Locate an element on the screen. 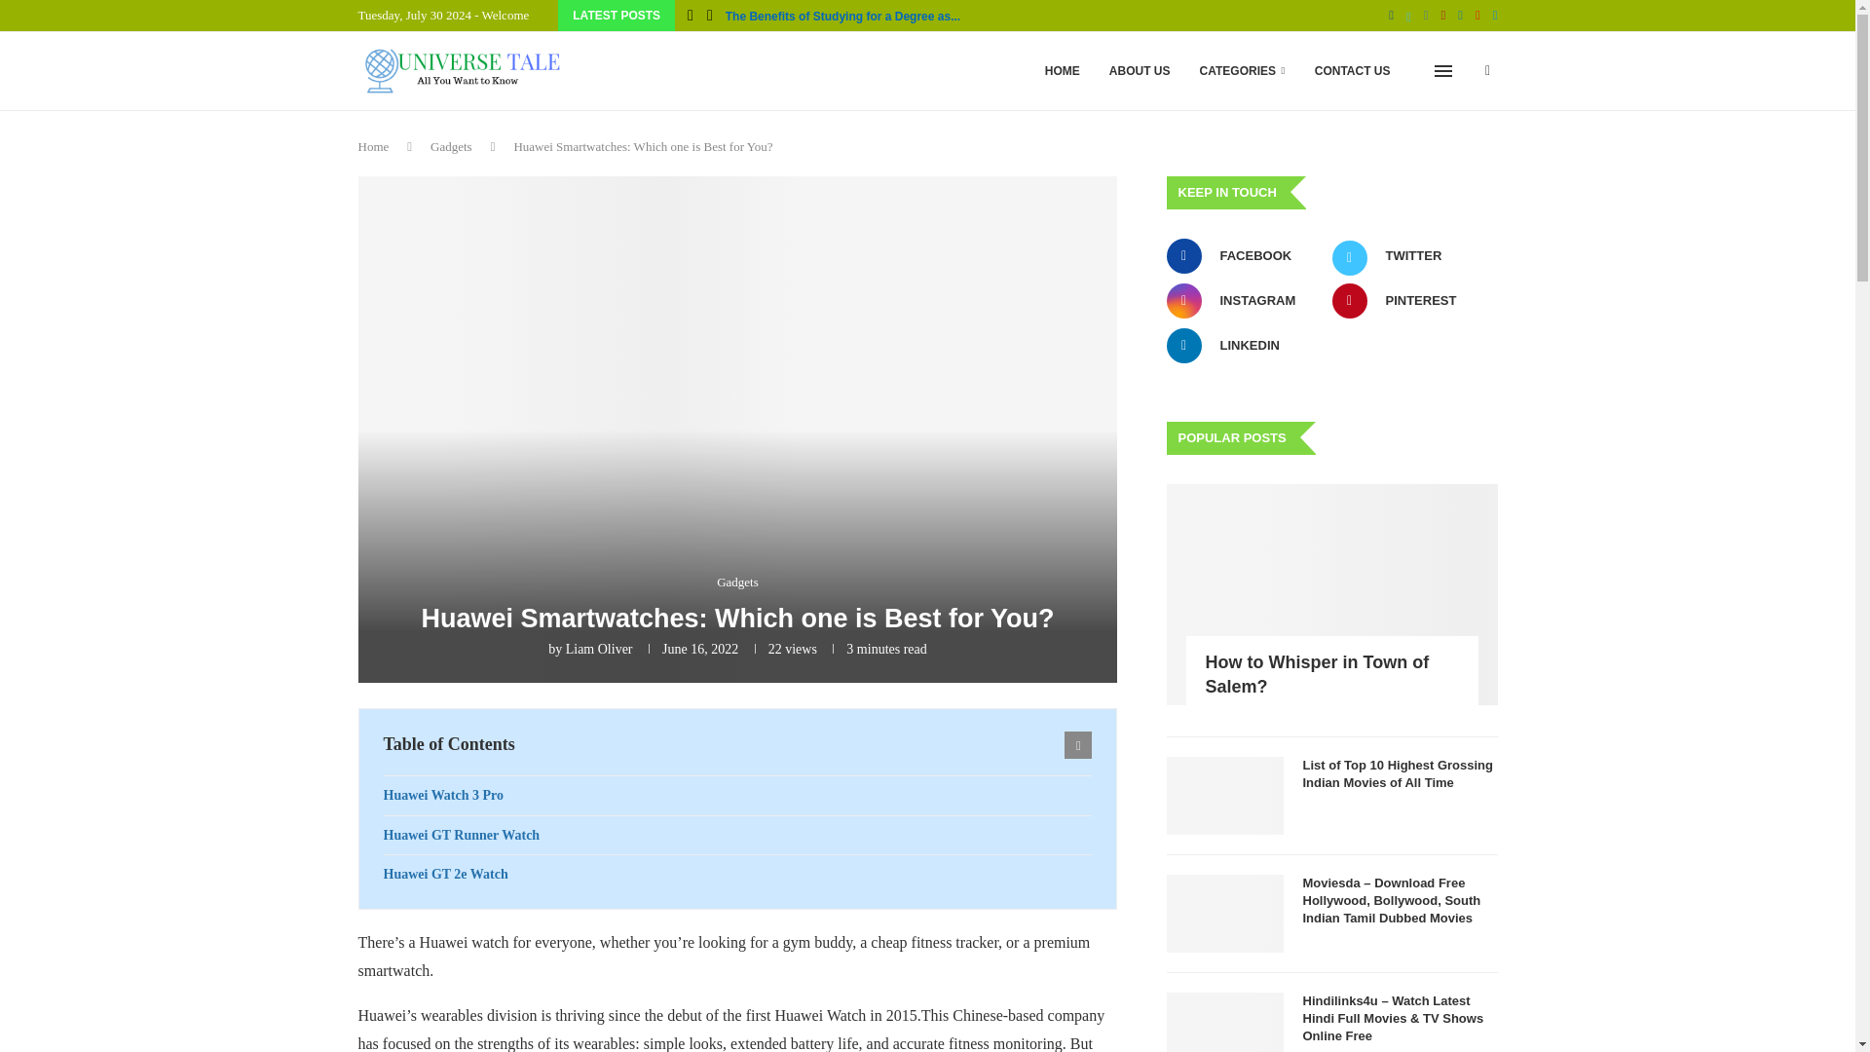 Image resolution: width=1870 pixels, height=1052 pixels. CATEGORIES is located at coordinates (1243, 71).